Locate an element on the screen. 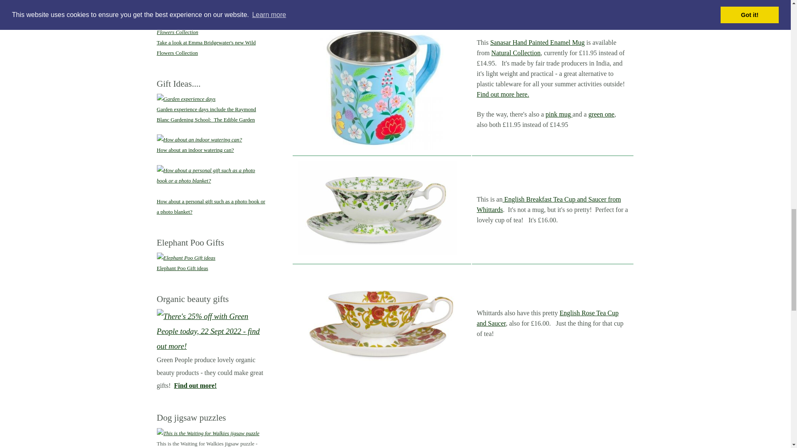 The height and width of the screenshot is (448, 797). This is the Waiting for Walkies jigsaw puzzle is located at coordinates (208, 433).